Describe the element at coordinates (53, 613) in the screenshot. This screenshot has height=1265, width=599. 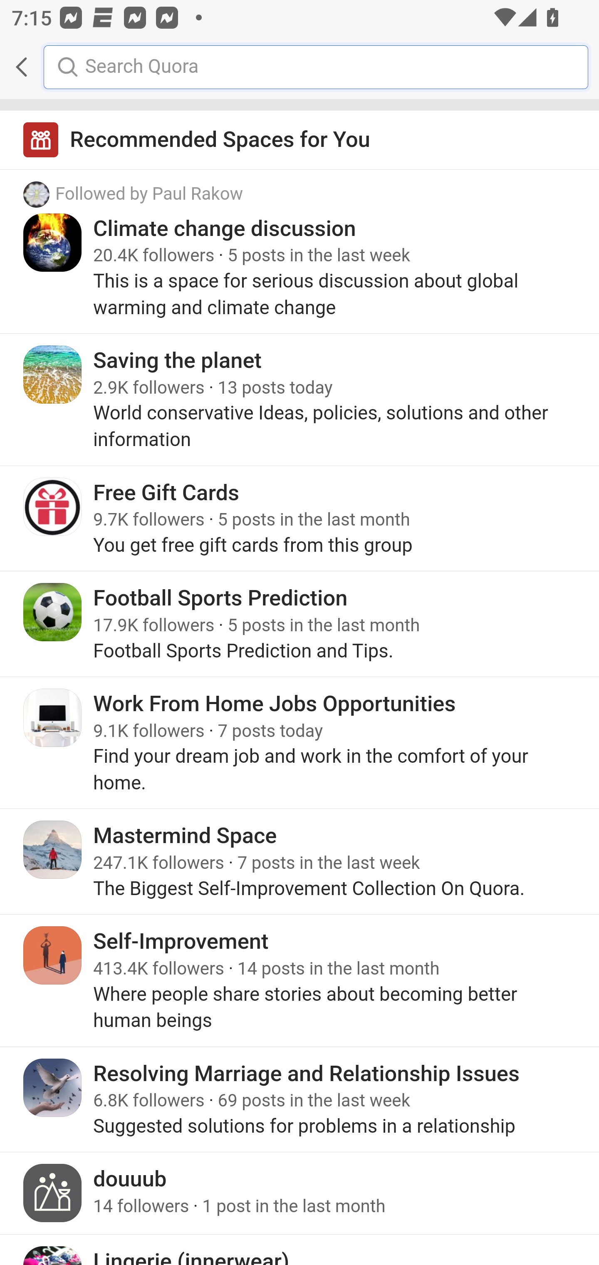
I see `Icon for Football Sports Prediction` at that location.